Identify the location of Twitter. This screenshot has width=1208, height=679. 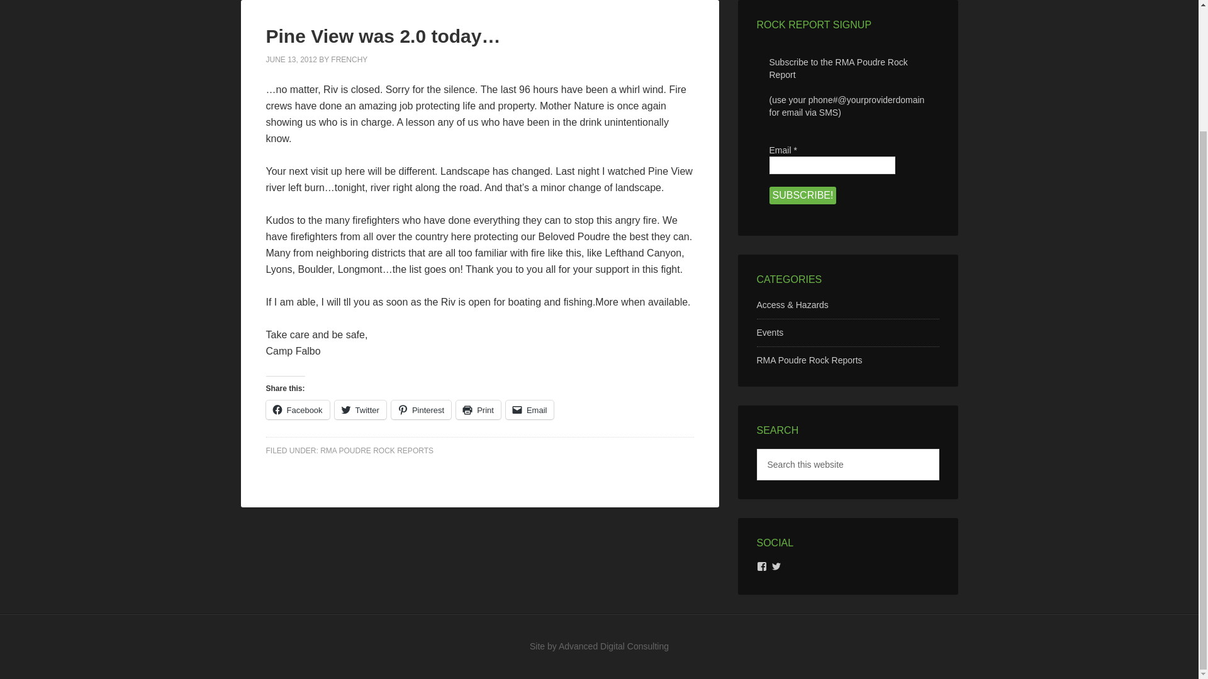
(360, 410).